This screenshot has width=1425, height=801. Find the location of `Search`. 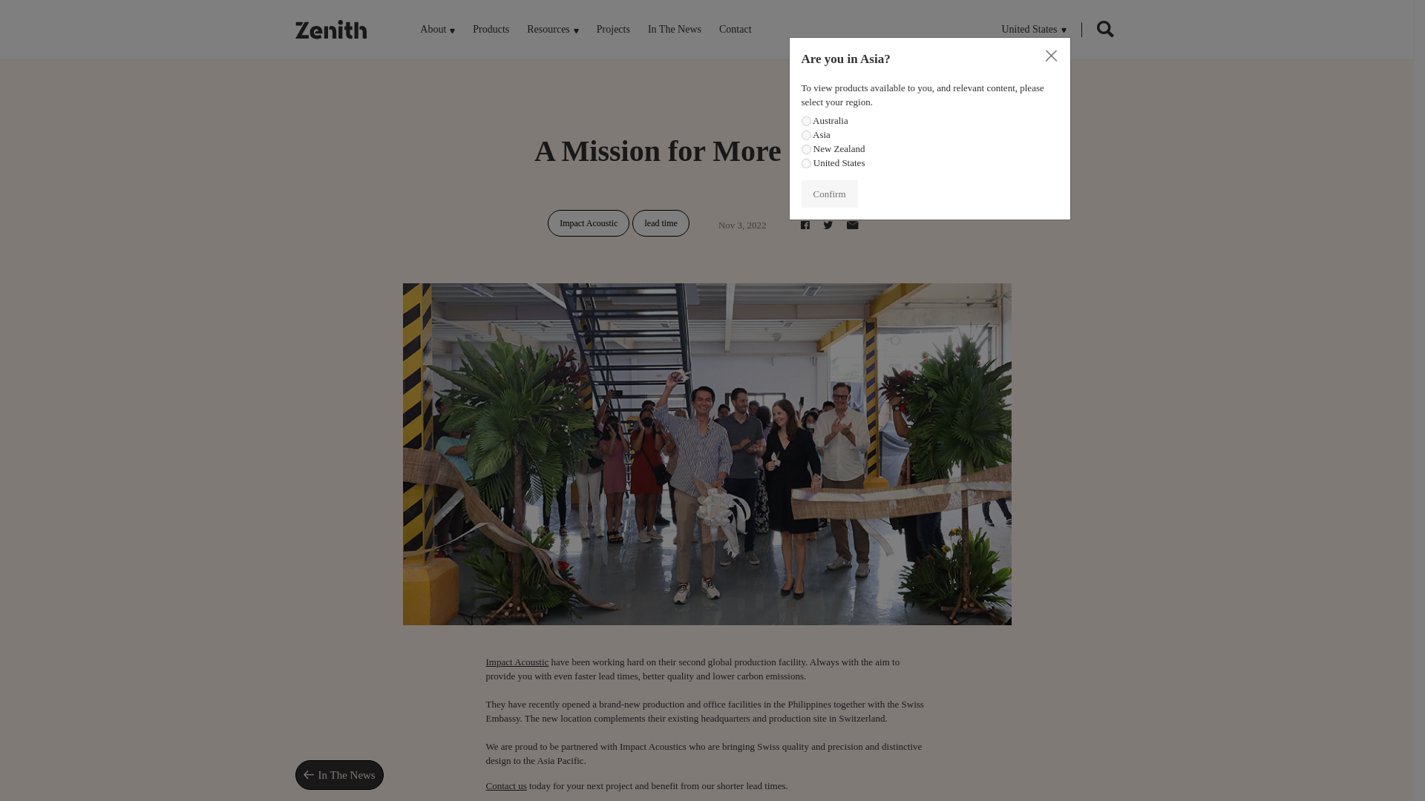

Search is located at coordinates (1104, 31).